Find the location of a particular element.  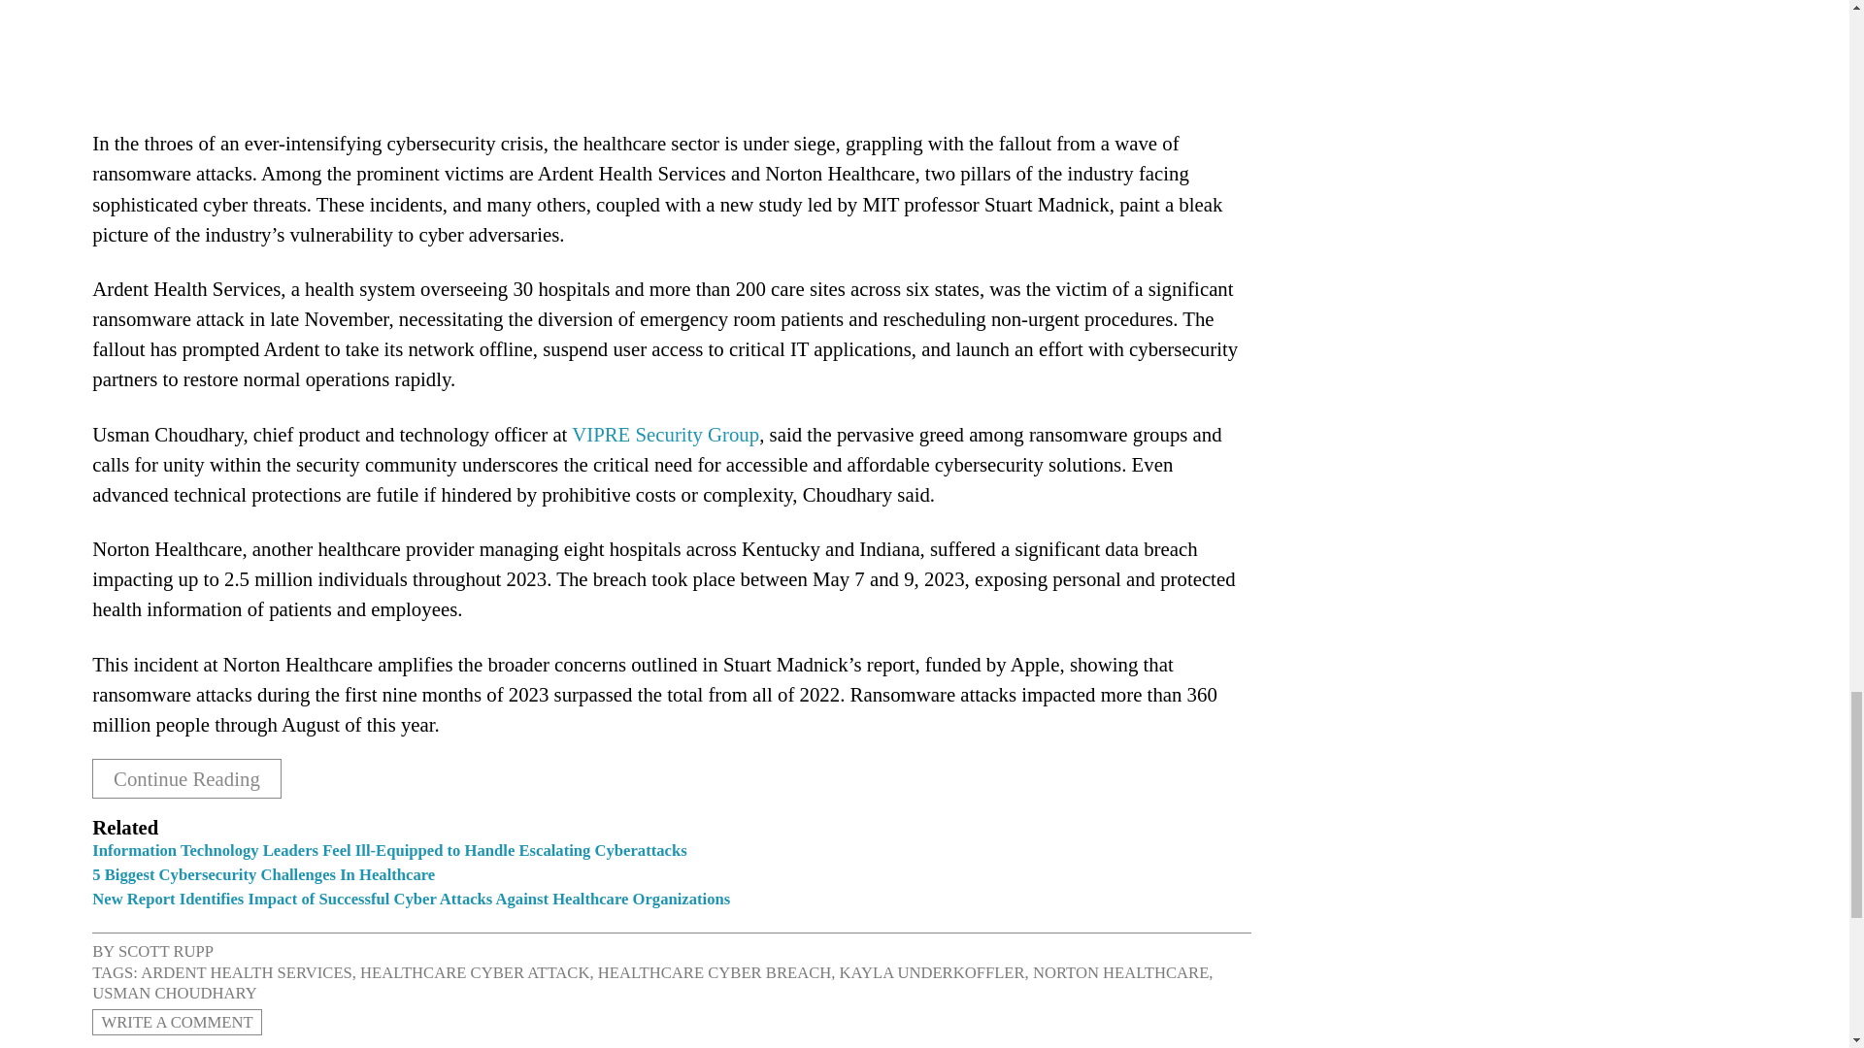

HEALTHCARE CYBER BREACH is located at coordinates (715, 971).